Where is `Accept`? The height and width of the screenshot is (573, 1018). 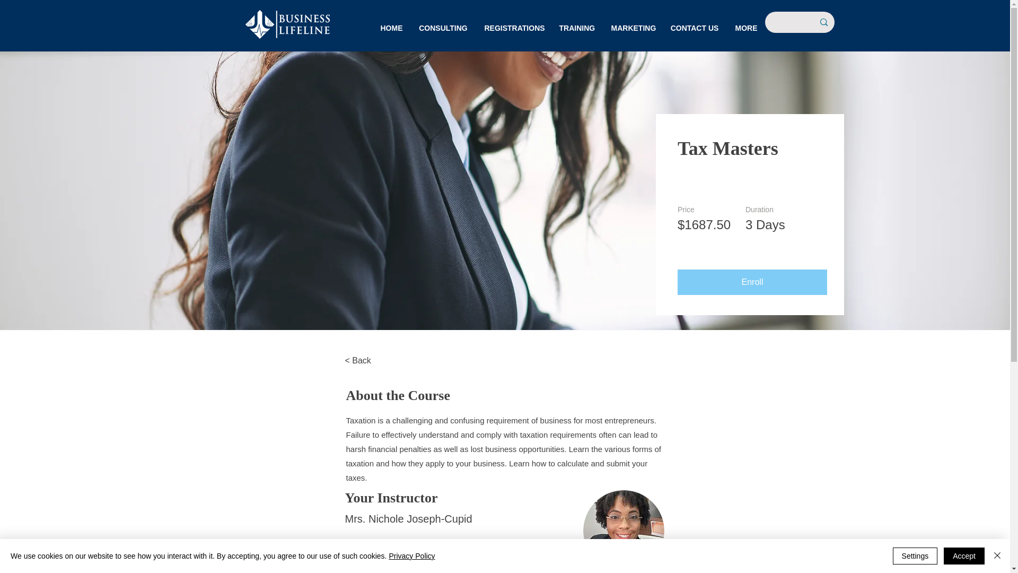
Accept is located at coordinates (964, 556).